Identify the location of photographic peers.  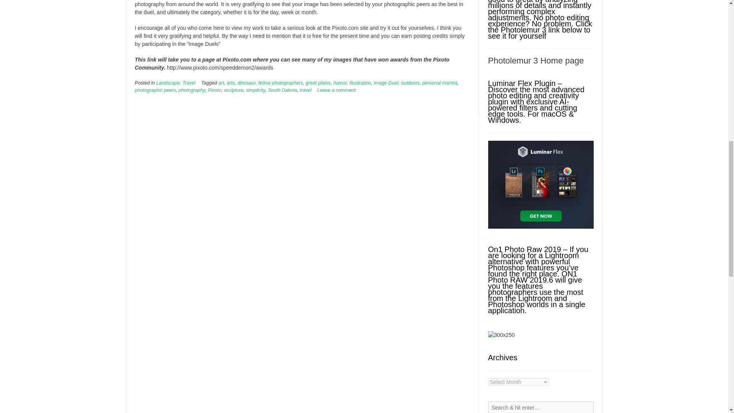
(155, 90).